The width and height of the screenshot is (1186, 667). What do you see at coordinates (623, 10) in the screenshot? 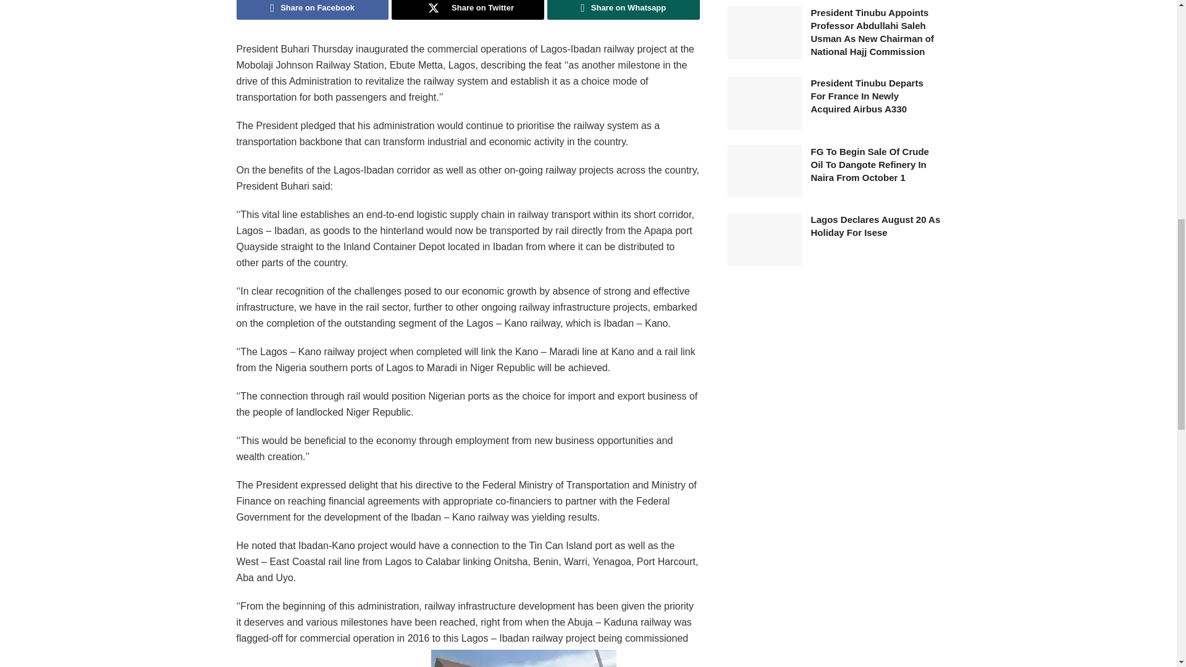
I see `Share on Whatsapp` at bounding box center [623, 10].